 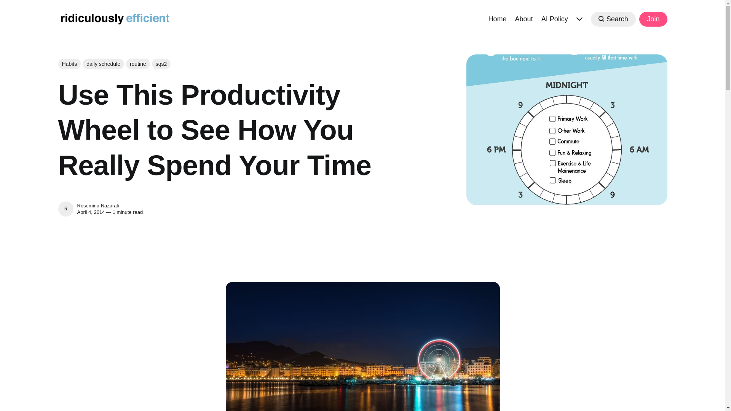 I want to click on Rosemina Nazarali, so click(x=65, y=209).